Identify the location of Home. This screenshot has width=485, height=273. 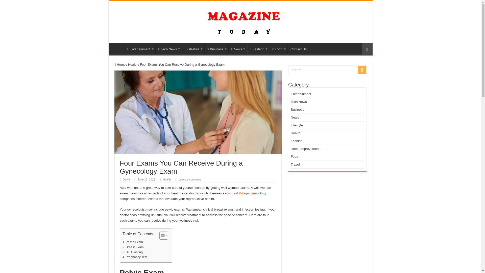
(117, 48).